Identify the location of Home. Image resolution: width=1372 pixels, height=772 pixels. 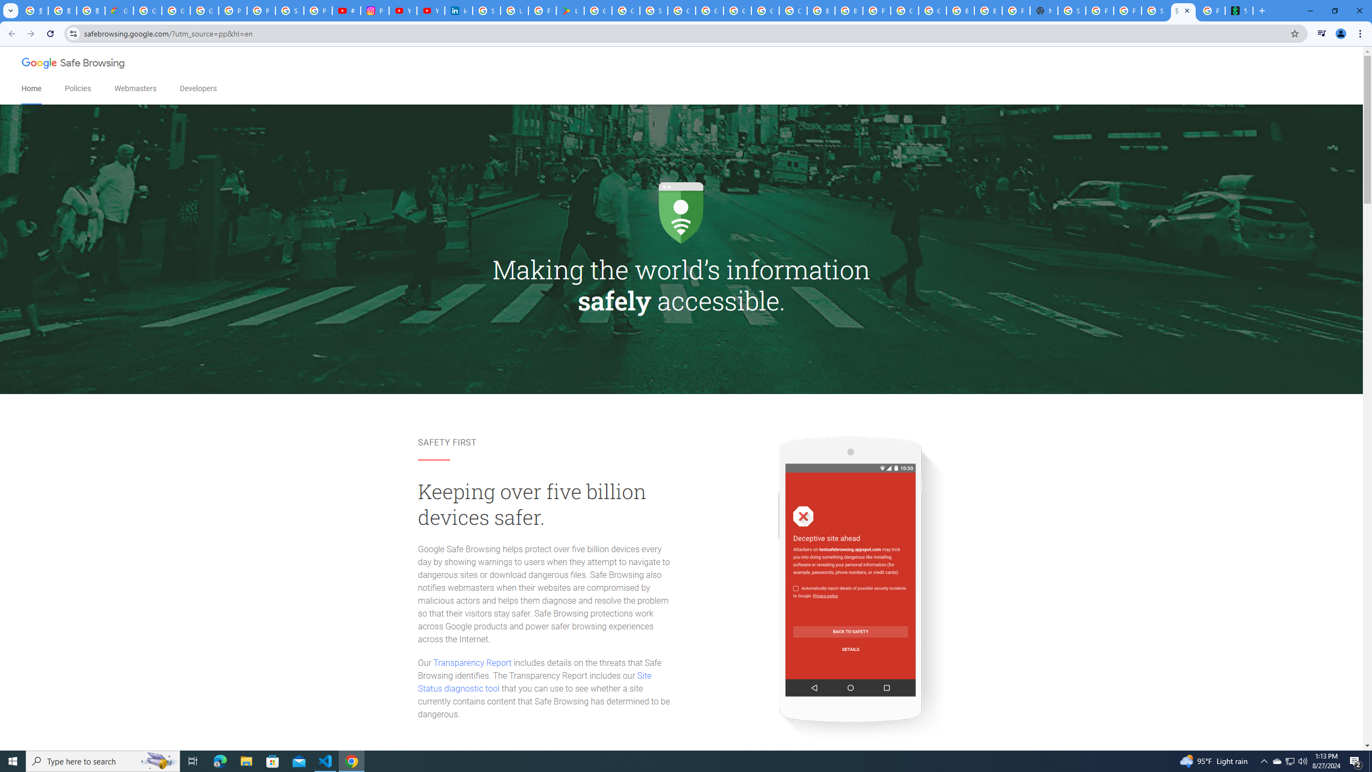
(31, 89).